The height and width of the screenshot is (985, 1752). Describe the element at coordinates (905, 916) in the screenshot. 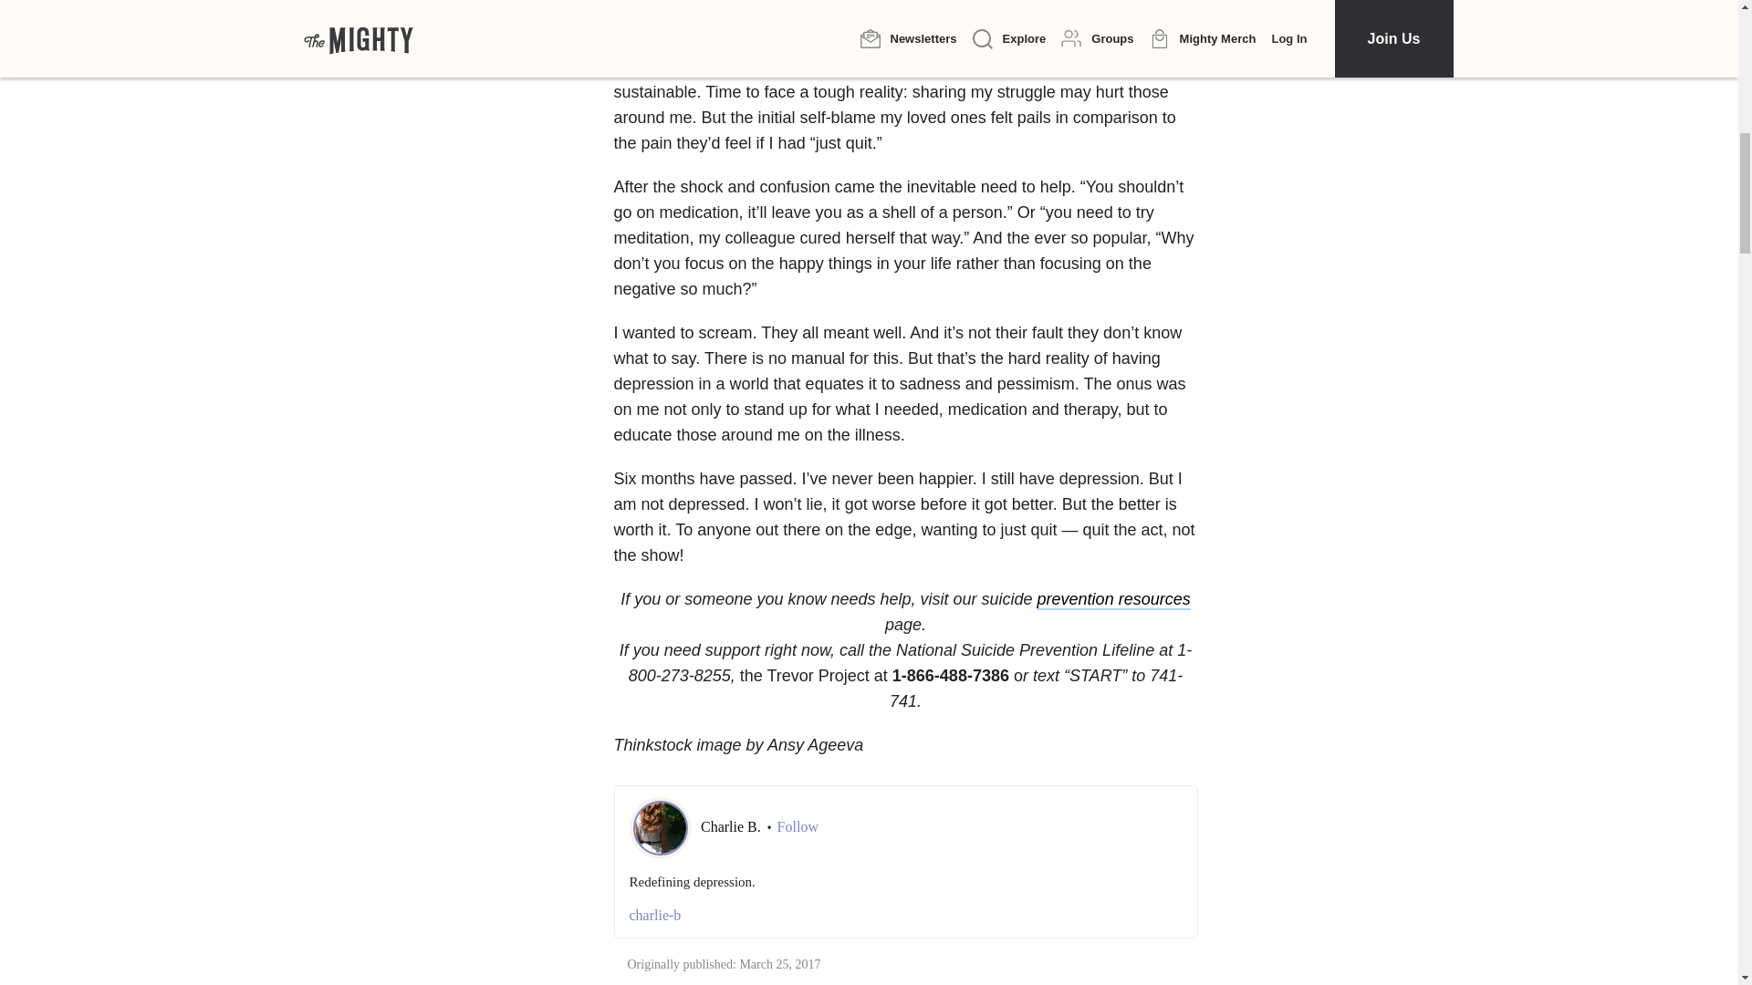

I see `charlie-b` at that location.